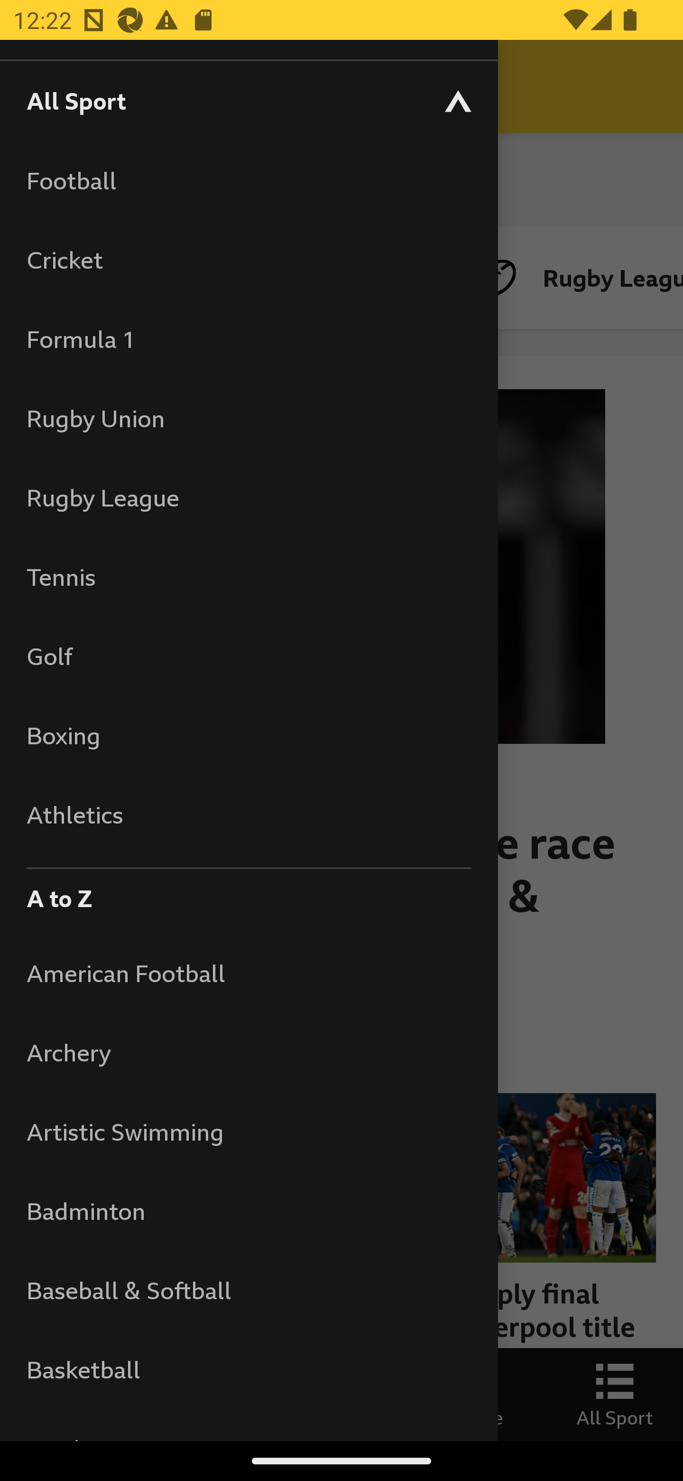 Image resolution: width=683 pixels, height=1481 pixels. I want to click on Basketball, so click(249, 1370).